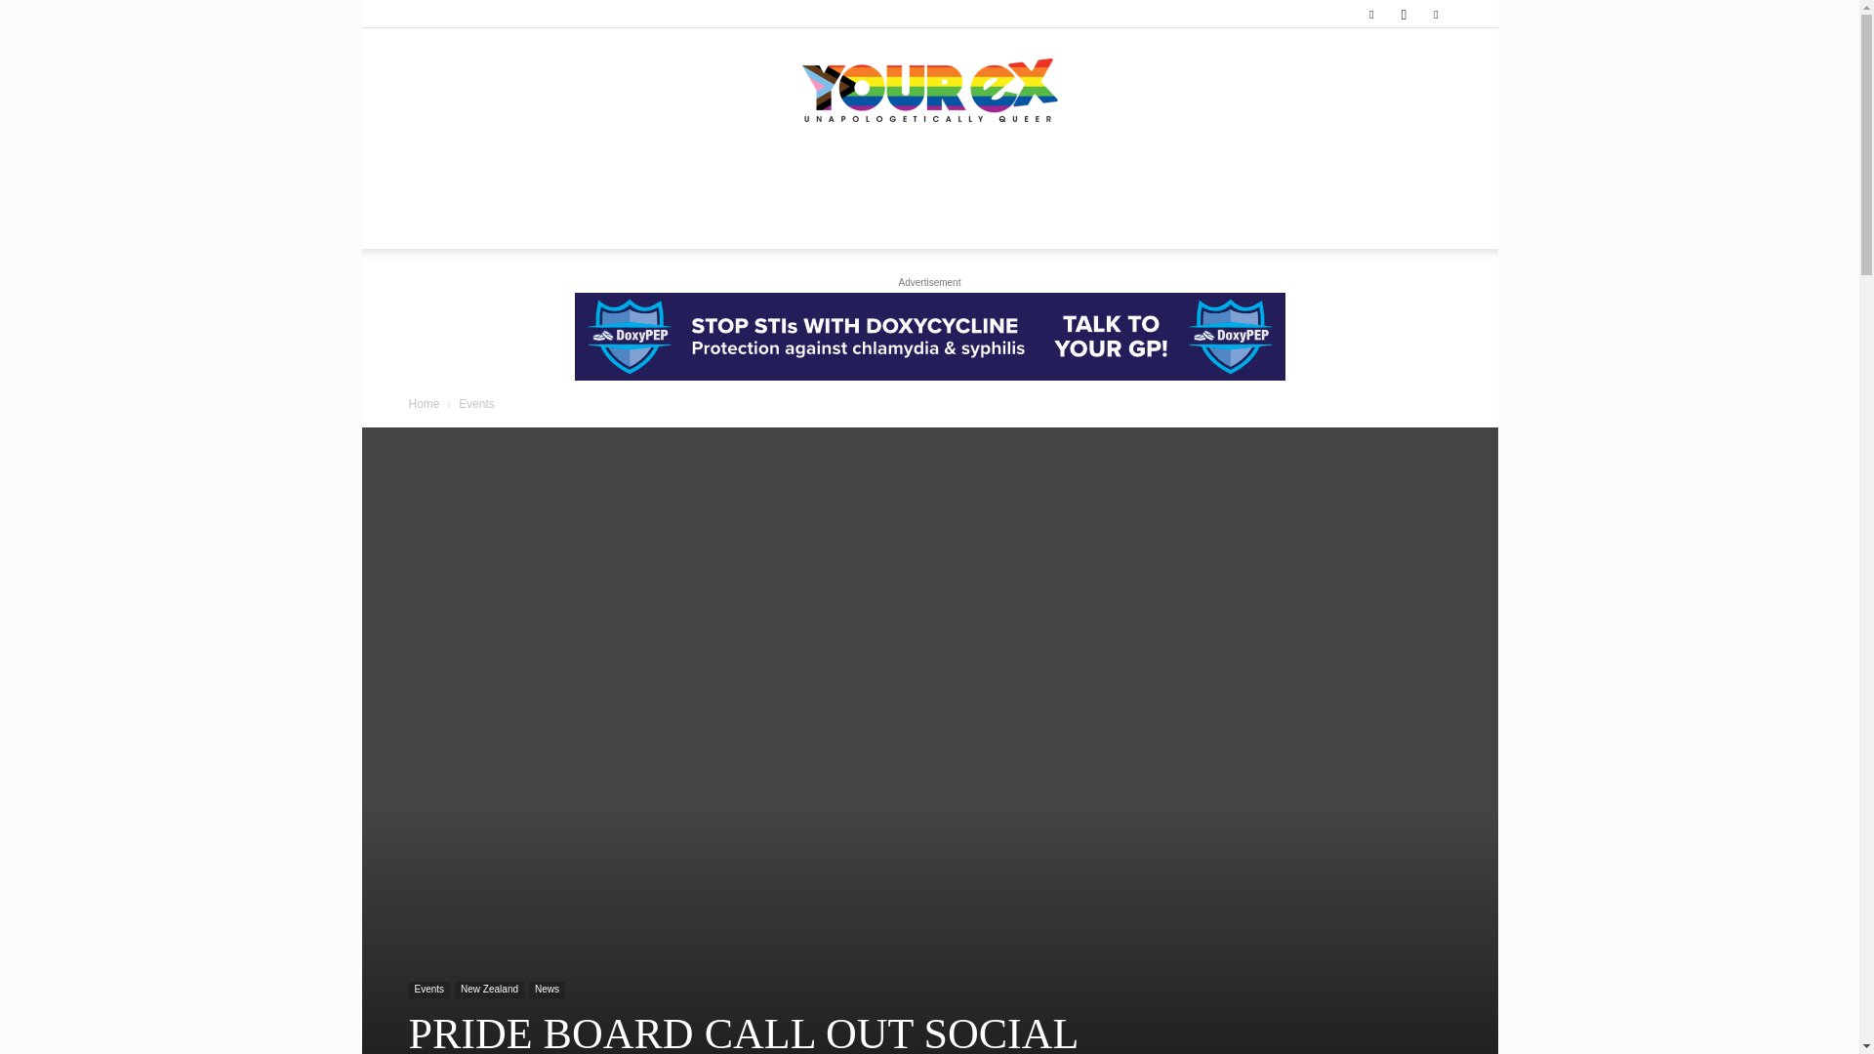  What do you see at coordinates (547, 178) in the screenshot?
I see `NEWS` at bounding box center [547, 178].